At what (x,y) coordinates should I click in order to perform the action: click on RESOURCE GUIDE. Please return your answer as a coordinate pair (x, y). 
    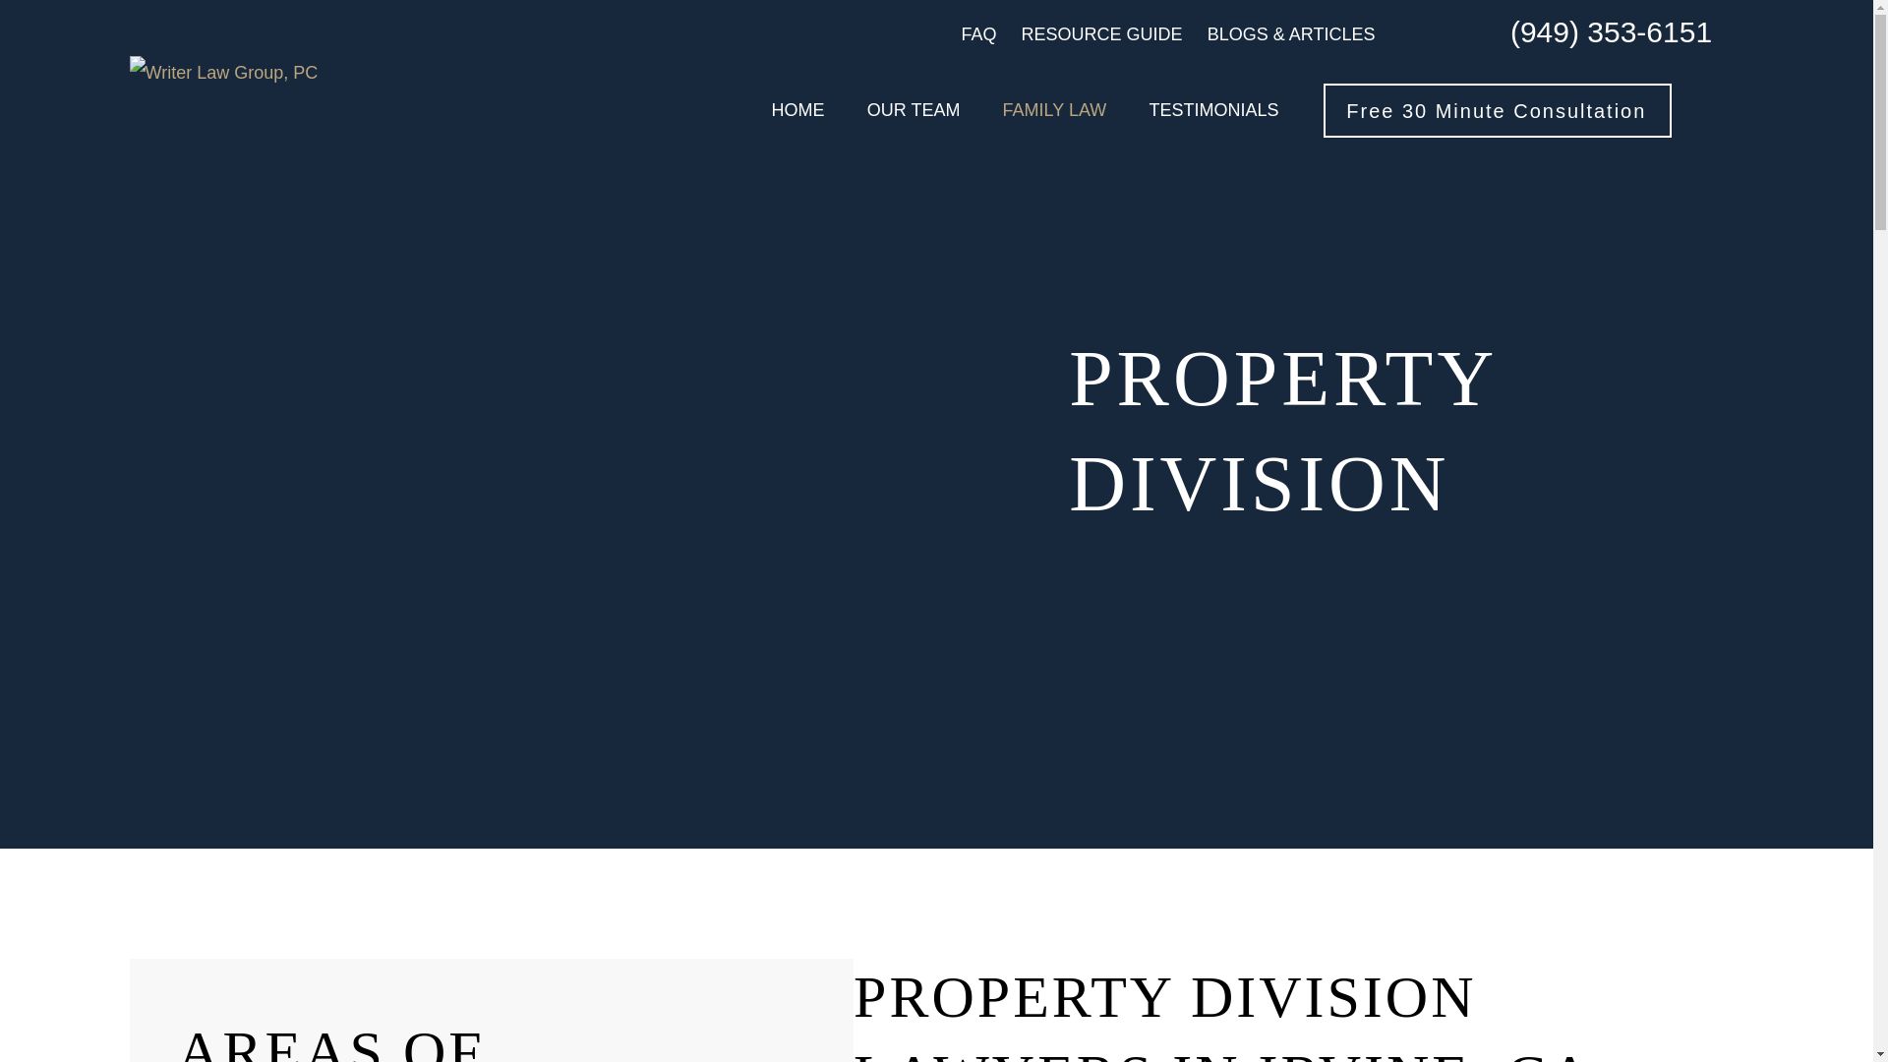
    Looking at the image, I should click on (1101, 33).